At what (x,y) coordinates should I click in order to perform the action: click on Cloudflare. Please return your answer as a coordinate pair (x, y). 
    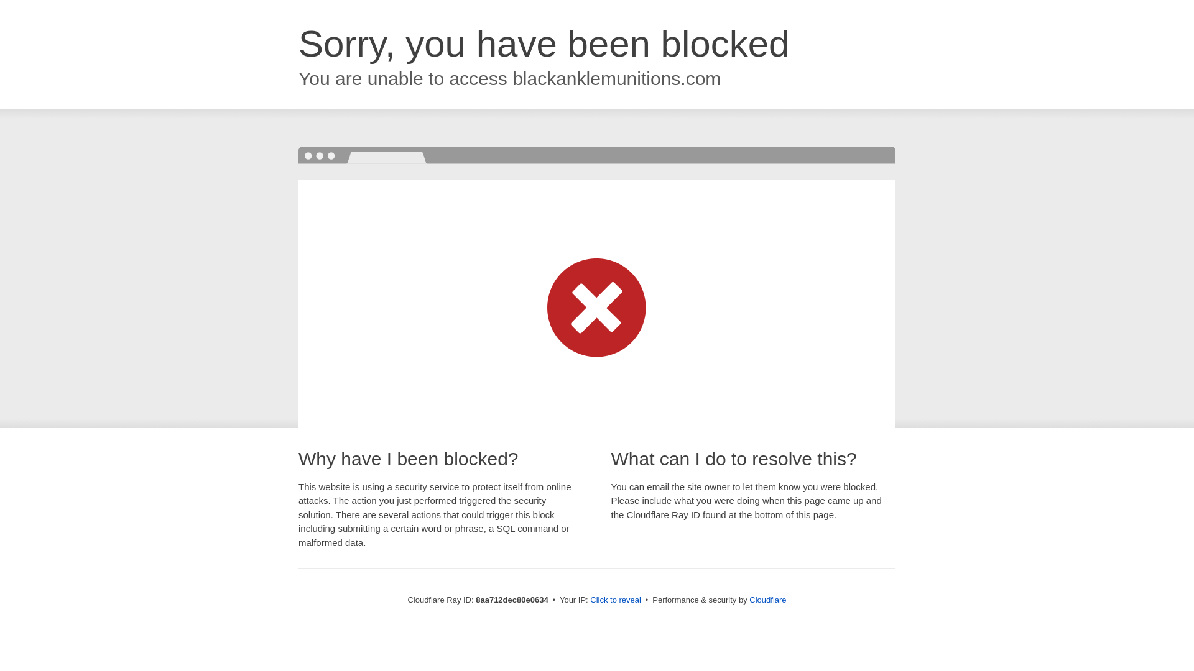
    Looking at the image, I should click on (767, 600).